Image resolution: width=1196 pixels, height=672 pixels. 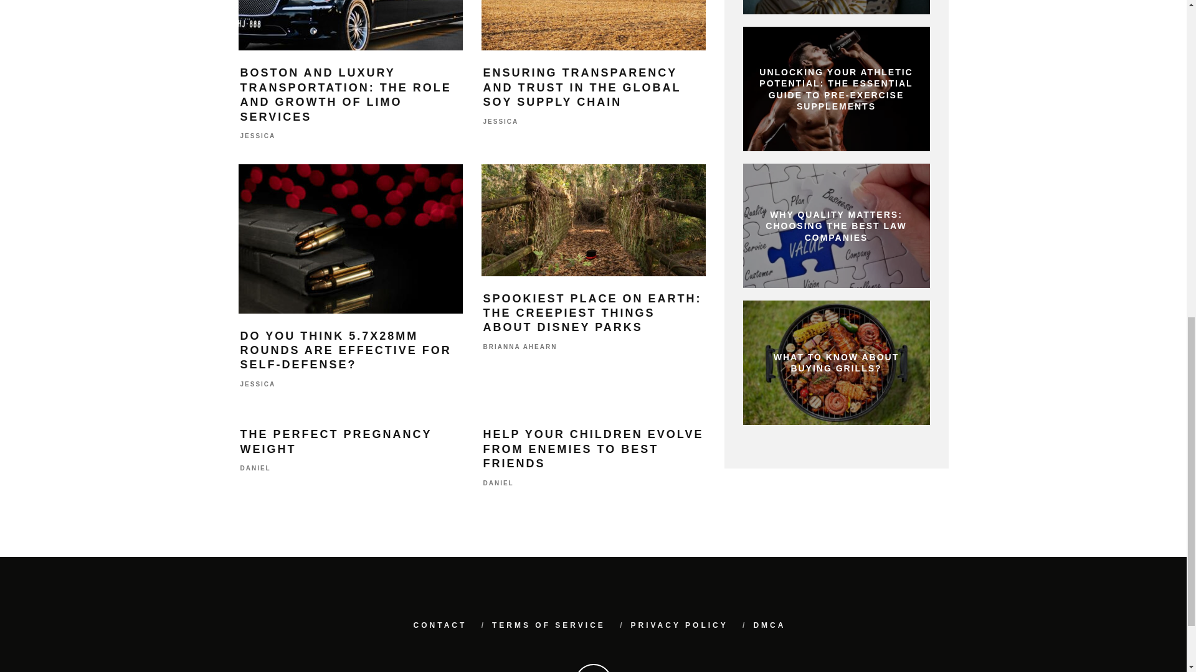 I want to click on JESSICA, so click(x=258, y=136).